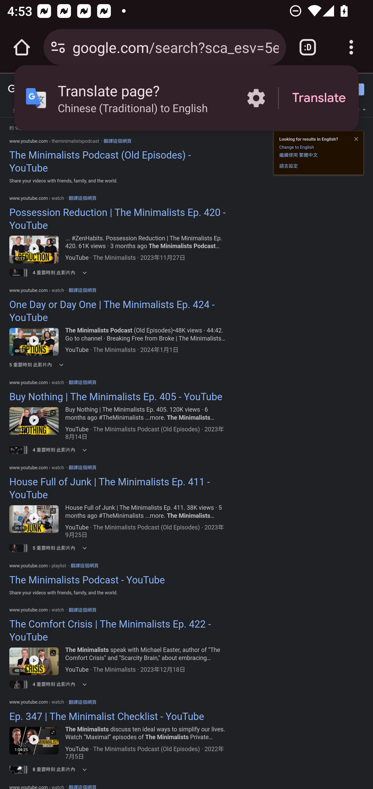 Image resolution: width=373 pixels, height=789 pixels. Describe the element at coordinates (351, 47) in the screenshot. I see `Customize and control Google Chrome` at that location.